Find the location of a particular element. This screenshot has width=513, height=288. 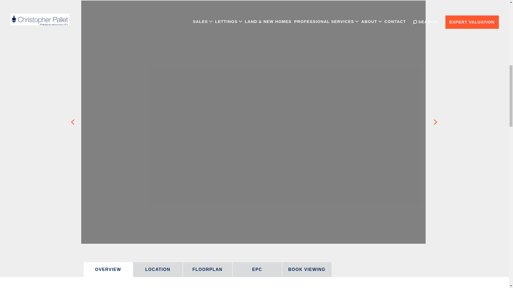

OVERVIEW is located at coordinates (108, 269).